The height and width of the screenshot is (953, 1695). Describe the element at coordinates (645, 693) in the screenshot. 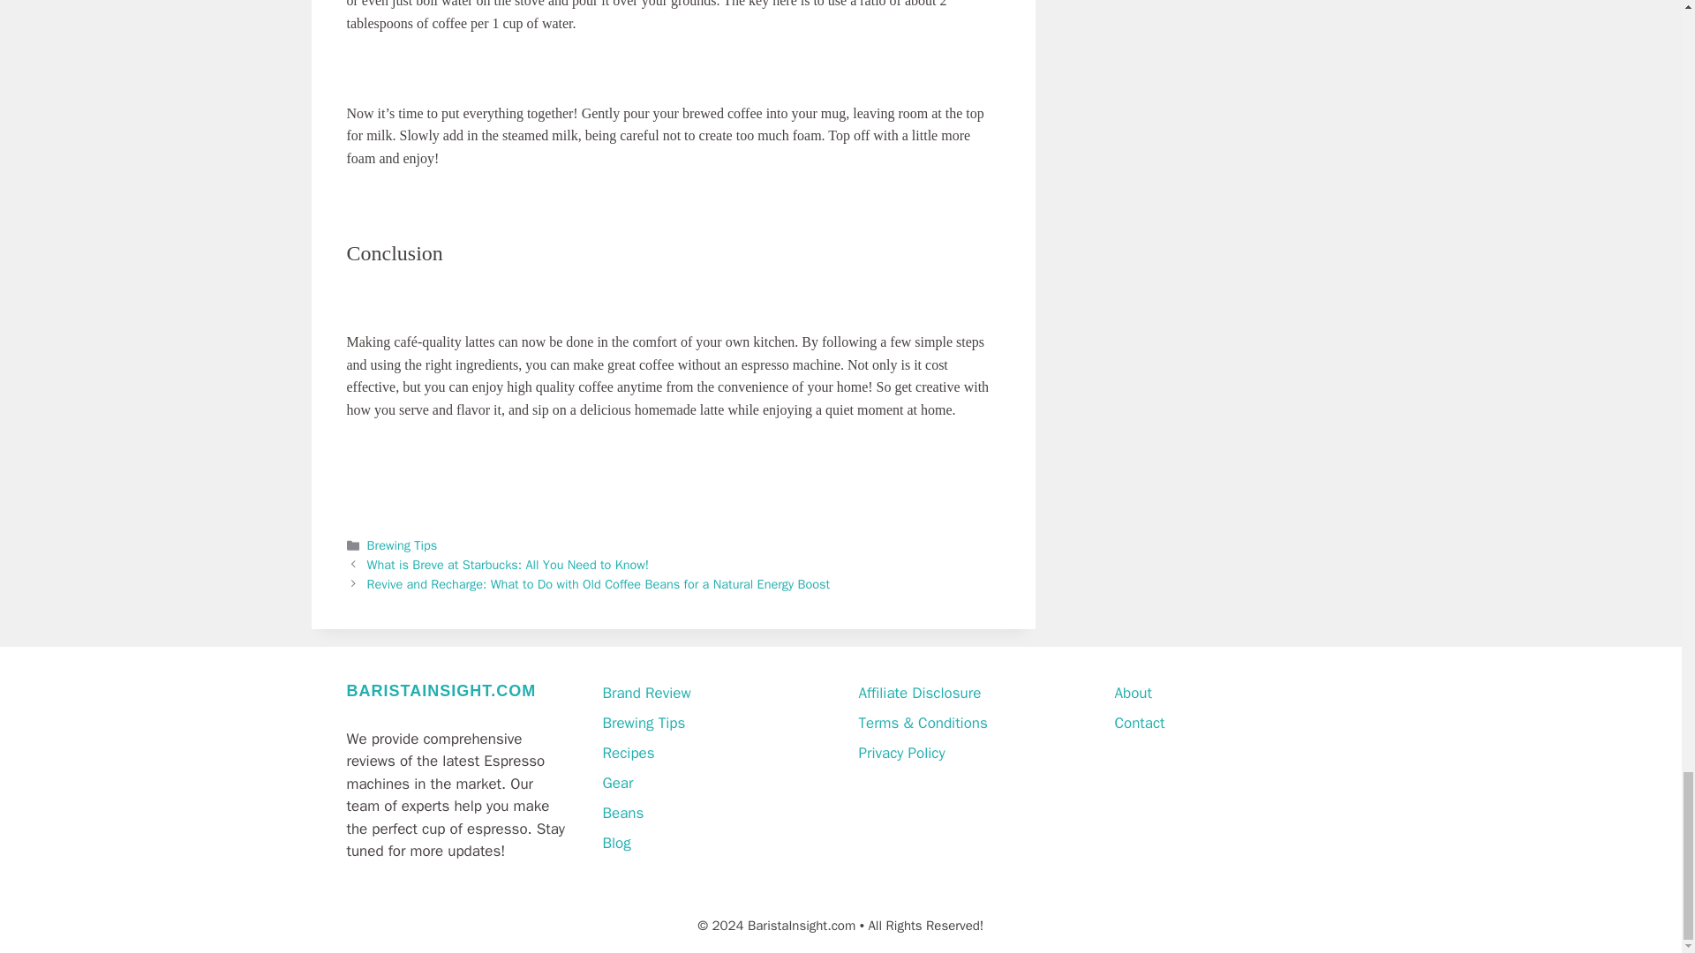

I see `Brand Review` at that location.